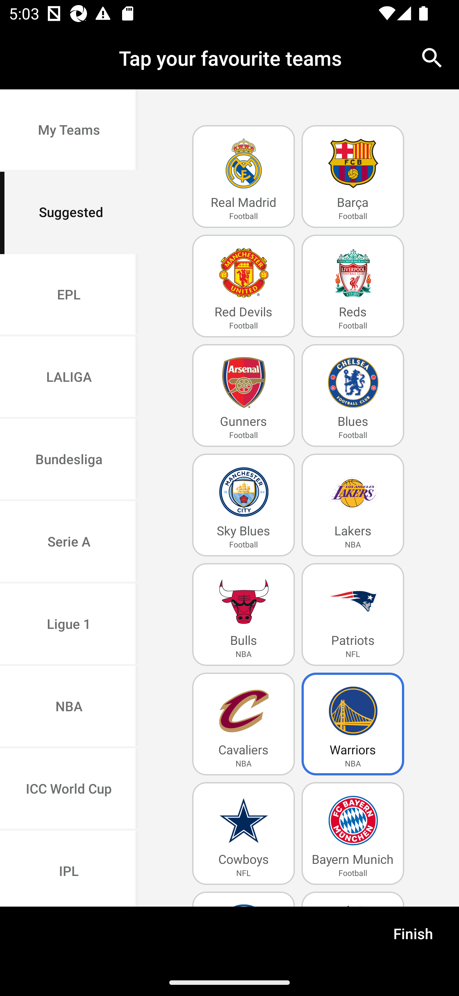 This screenshot has height=996, width=459. Describe the element at coordinates (69, 213) in the screenshot. I see `Suggested` at that location.